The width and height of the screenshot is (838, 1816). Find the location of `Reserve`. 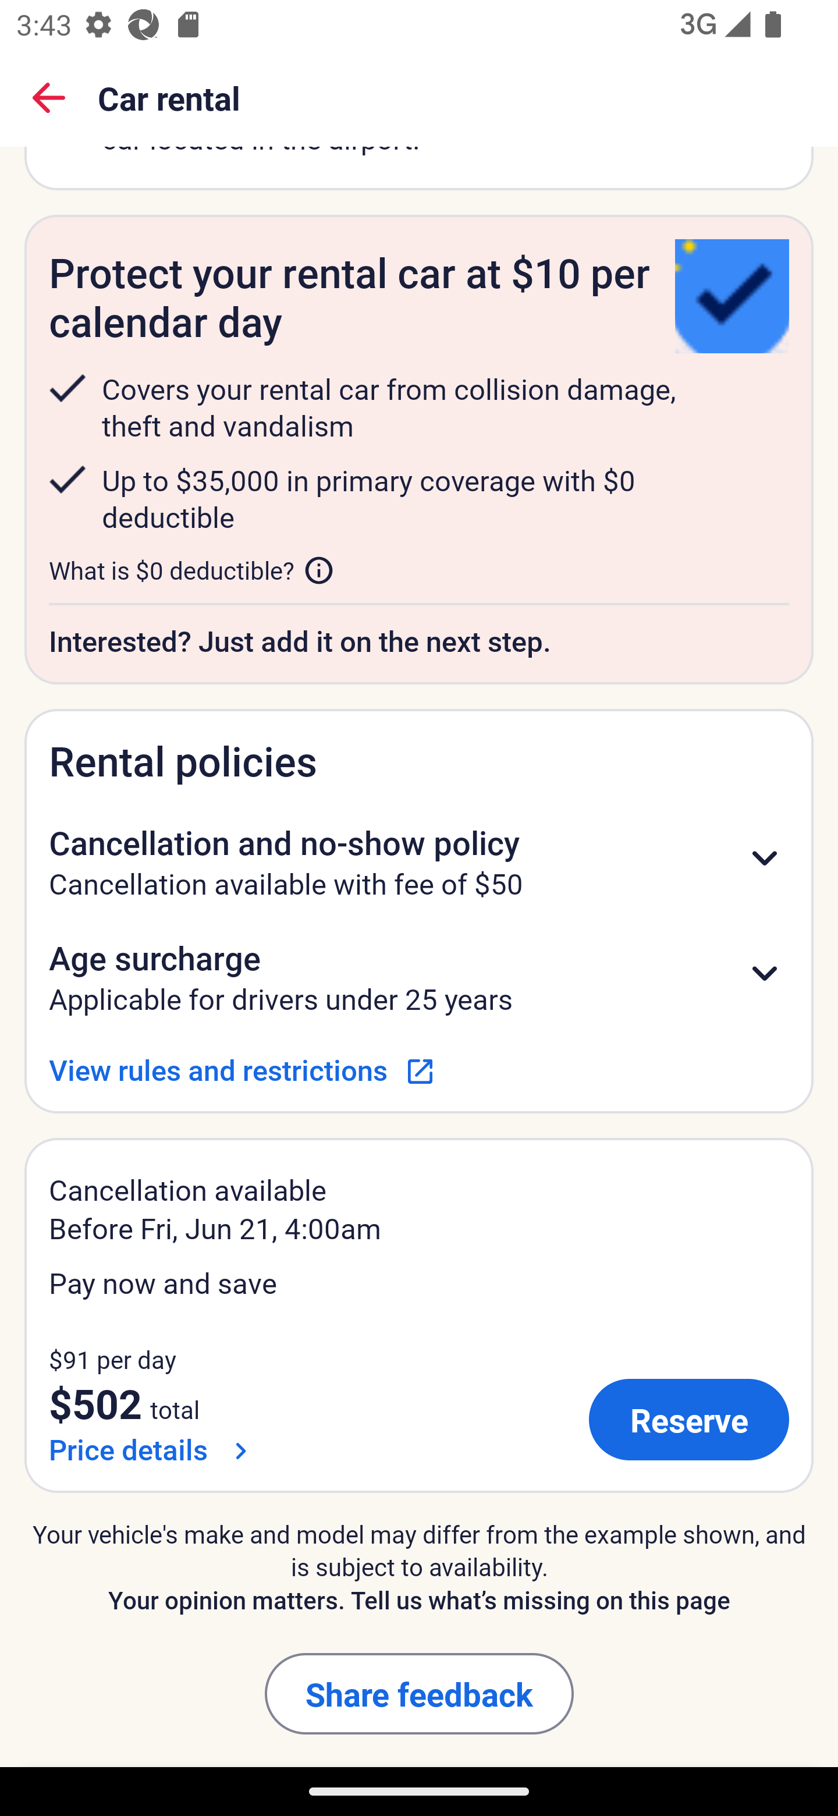

Reserve is located at coordinates (689, 1420).